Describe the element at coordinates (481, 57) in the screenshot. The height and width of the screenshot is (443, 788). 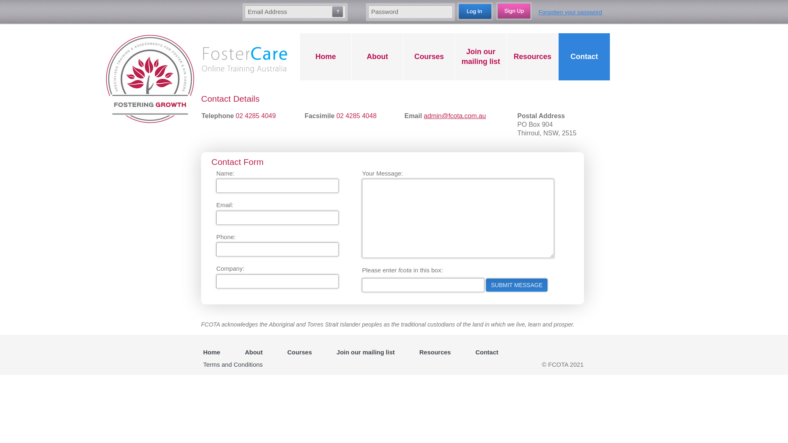
I see `Join our mailing list` at that location.